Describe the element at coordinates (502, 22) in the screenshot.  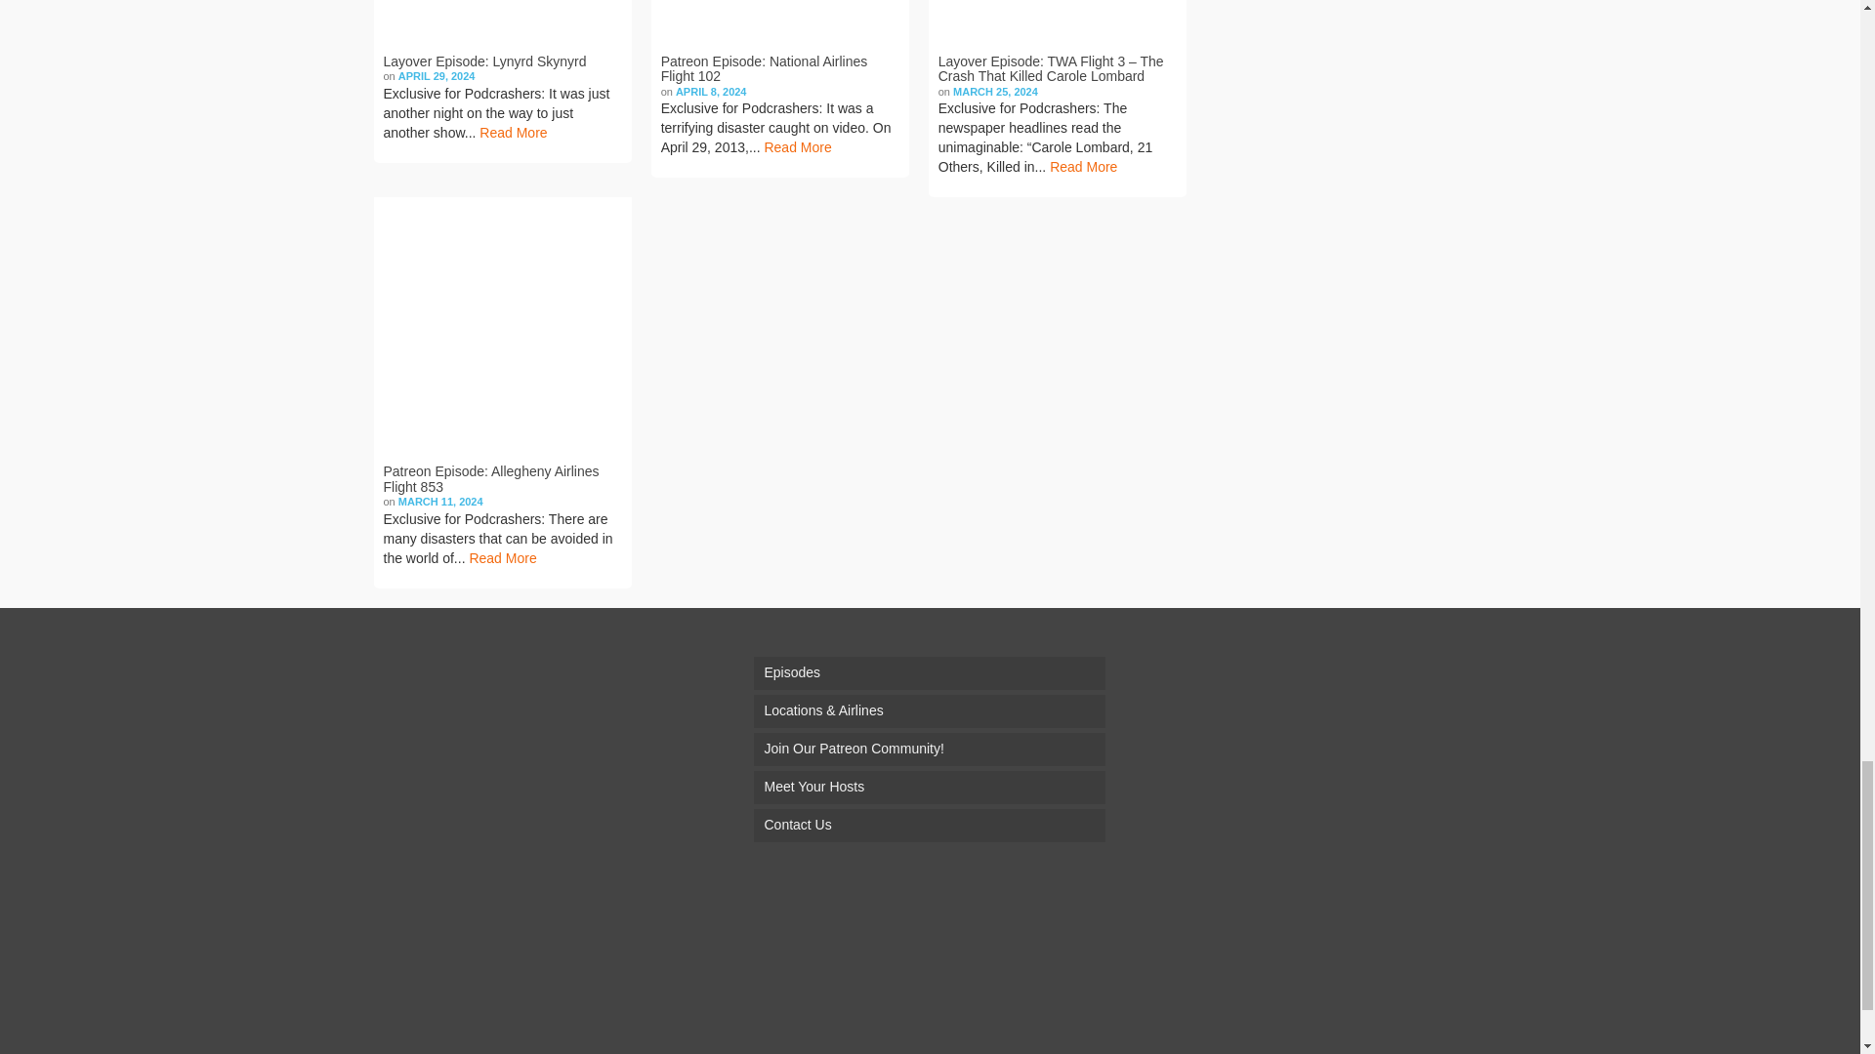
I see `Layover Episode: Lynyrd Skynyrd` at that location.